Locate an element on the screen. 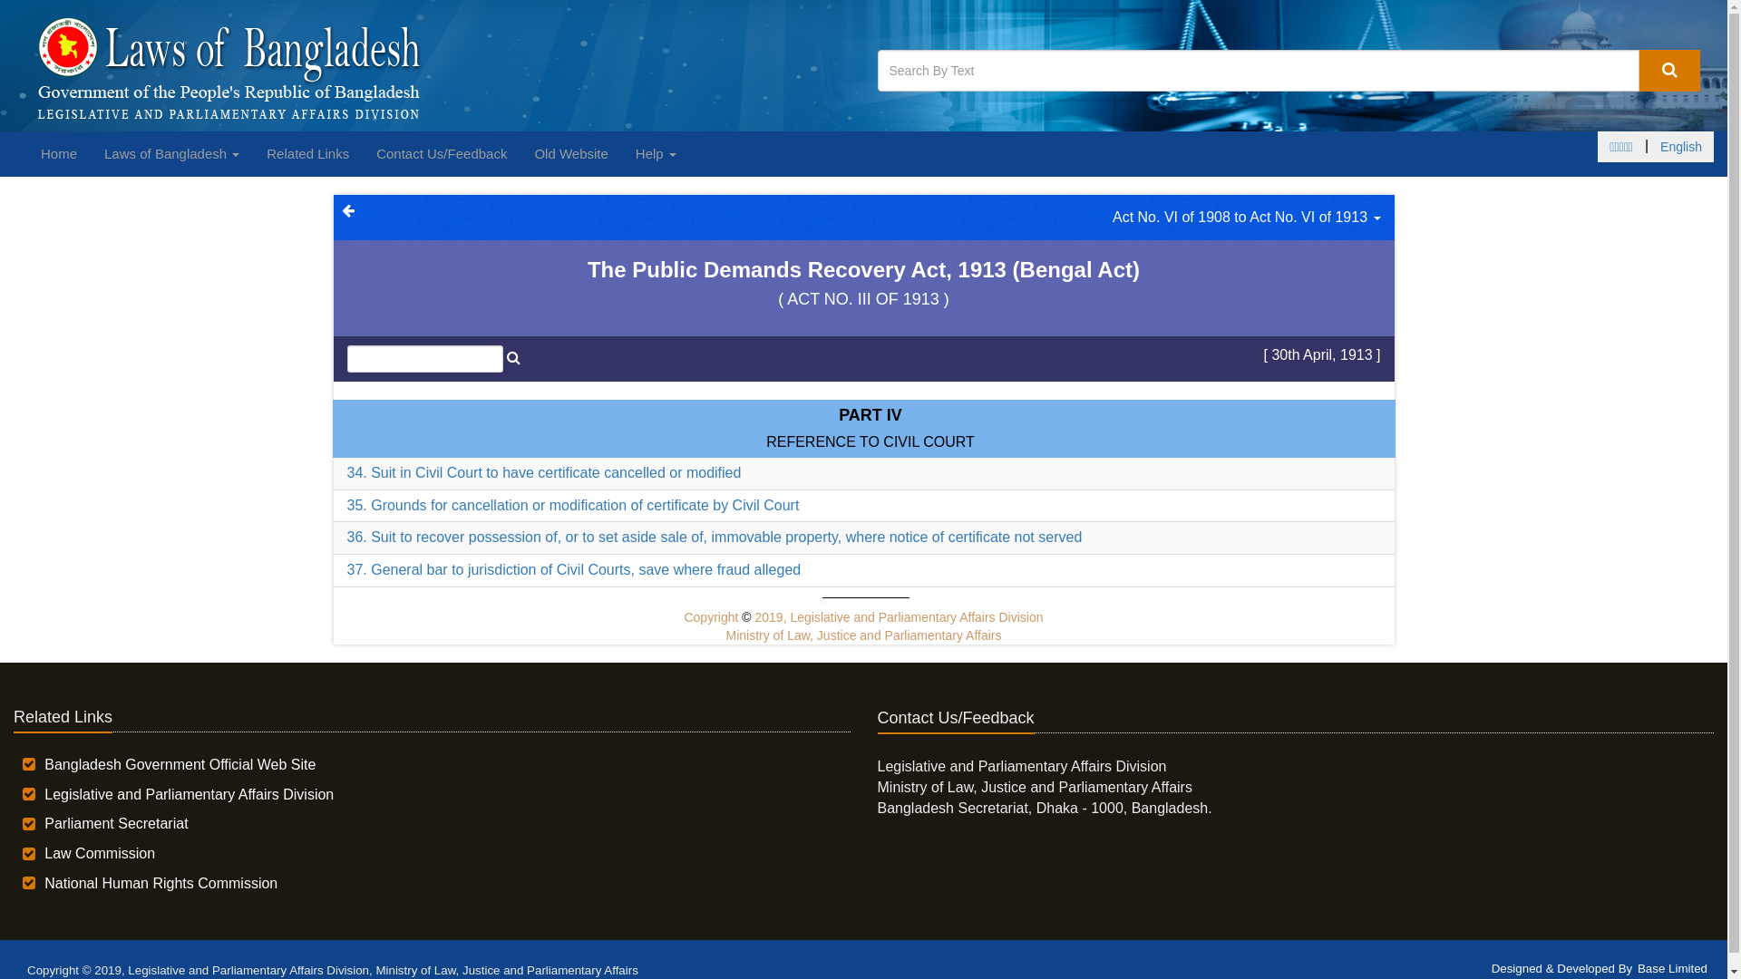  Parliament Secretariat is located at coordinates (116, 823).